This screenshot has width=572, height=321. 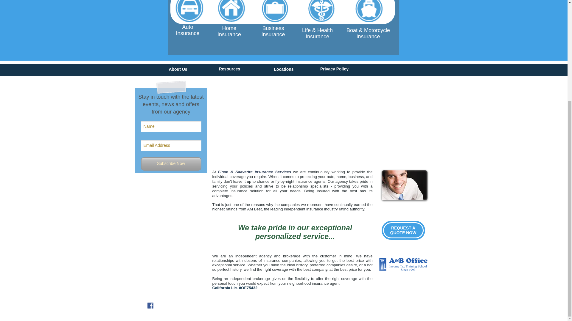 I want to click on Resources, so click(x=178, y=69).